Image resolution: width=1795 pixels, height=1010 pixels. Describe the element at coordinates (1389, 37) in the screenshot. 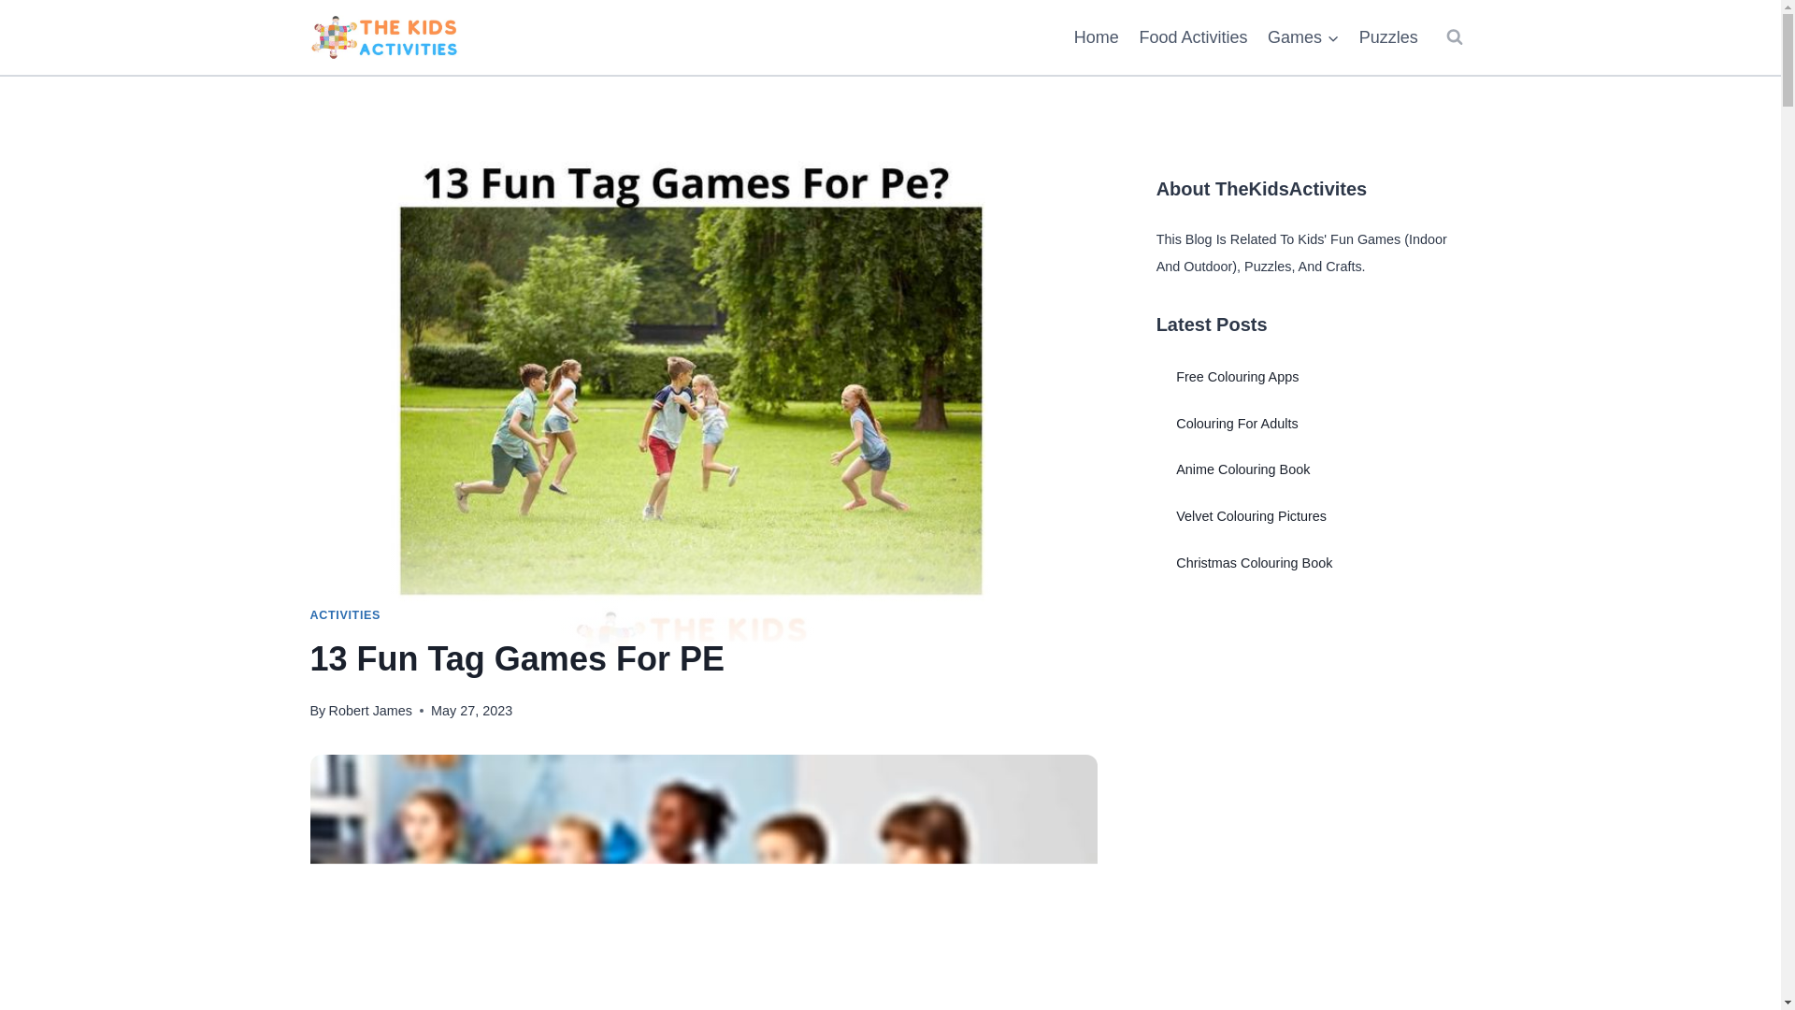

I see `Puzzles` at that location.